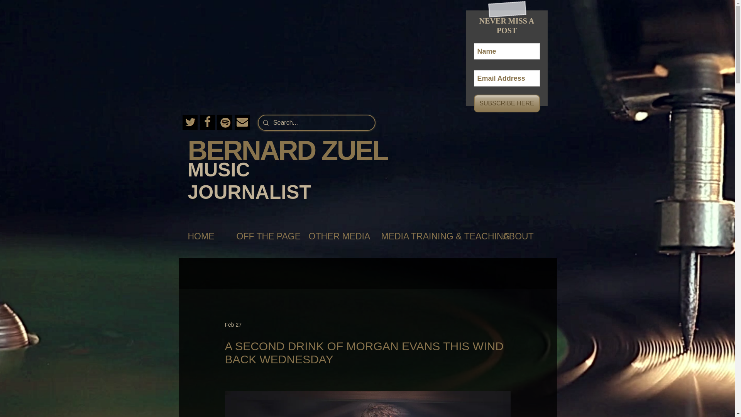 The image size is (741, 417). What do you see at coordinates (507, 103) in the screenshot?
I see `SUBSCRIBE HERE` at bounding box center [507, 103].